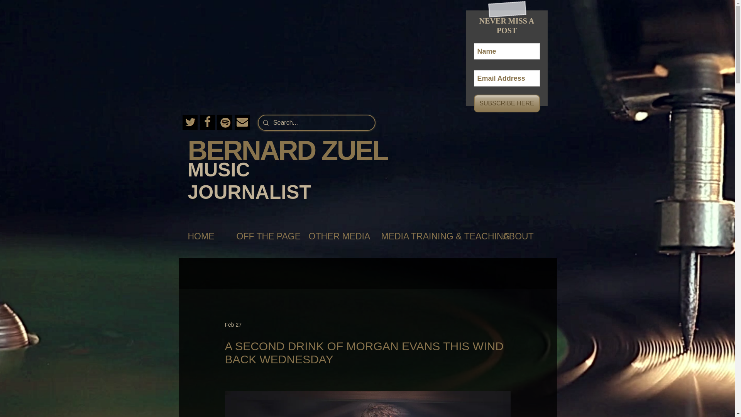 The image size is (741, 417). What do you see at coordinates (507, 103) in the screenshot?
I see `SUBSCRIBE HERE` at bounding box center [507, 103].